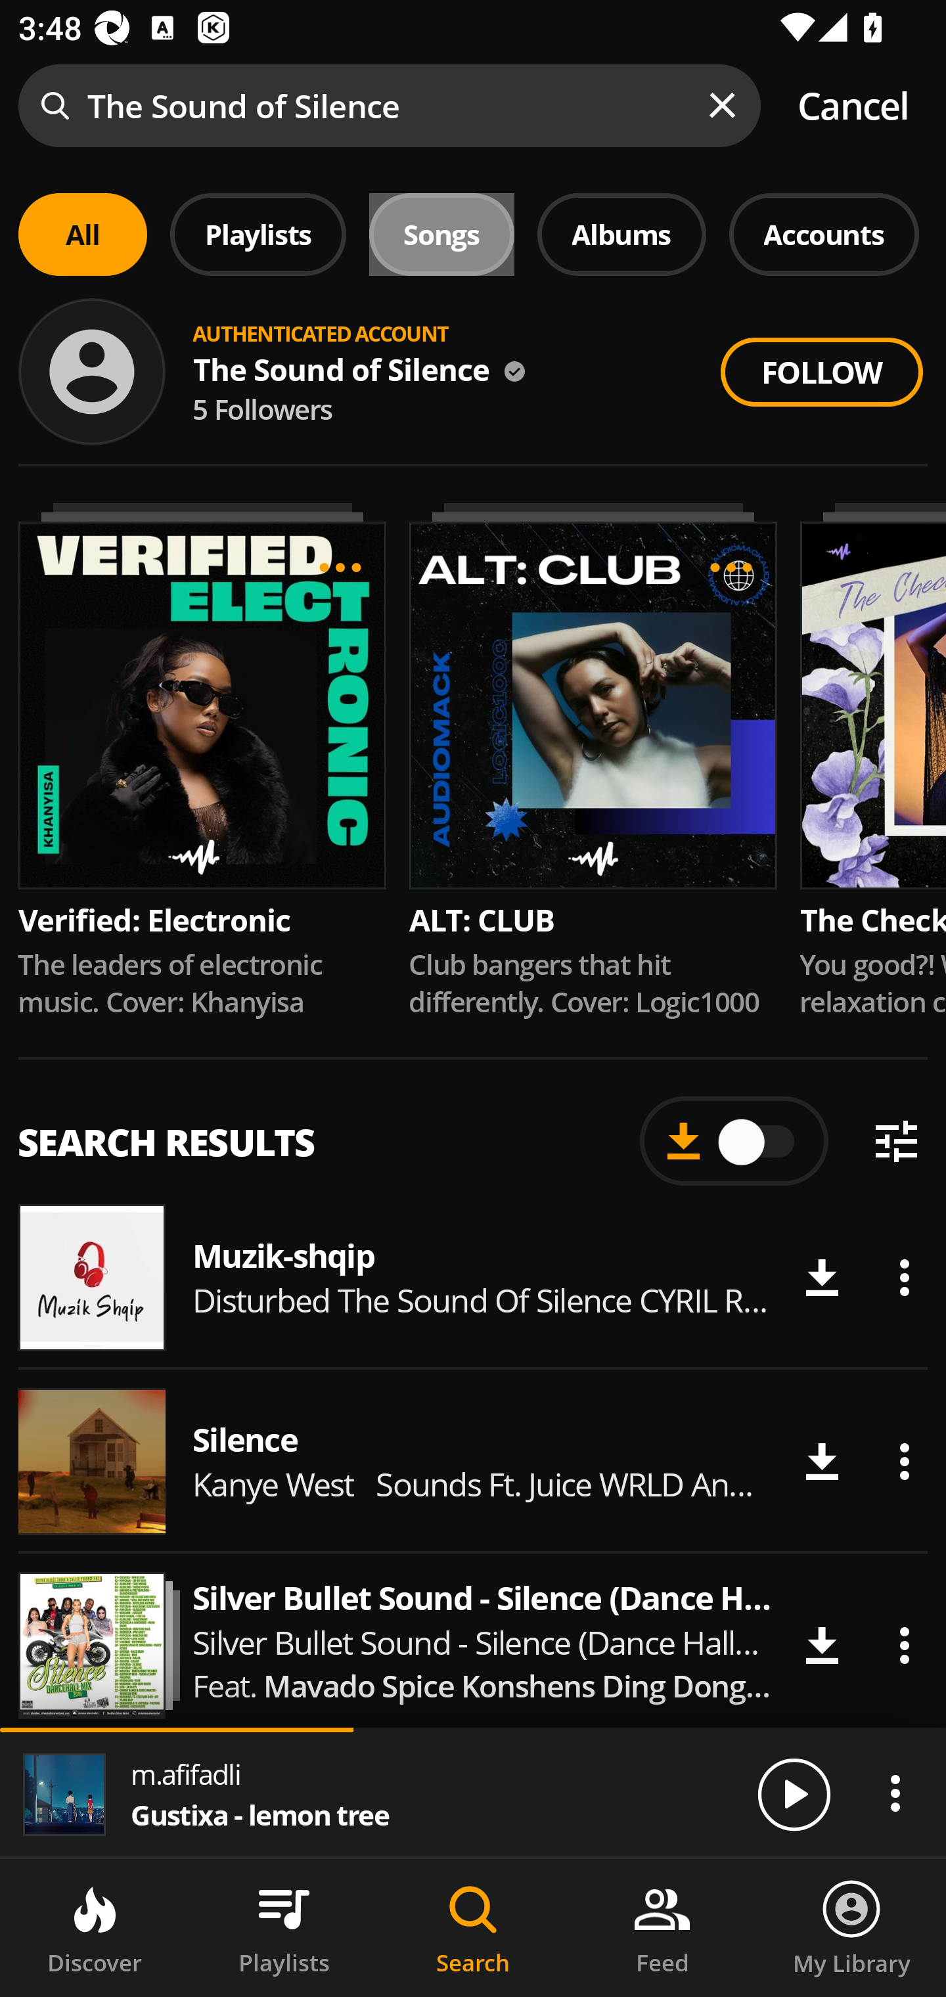  Describe the element at coordinates (824, 234) in the screenshot. I see `Accounts` at that location.